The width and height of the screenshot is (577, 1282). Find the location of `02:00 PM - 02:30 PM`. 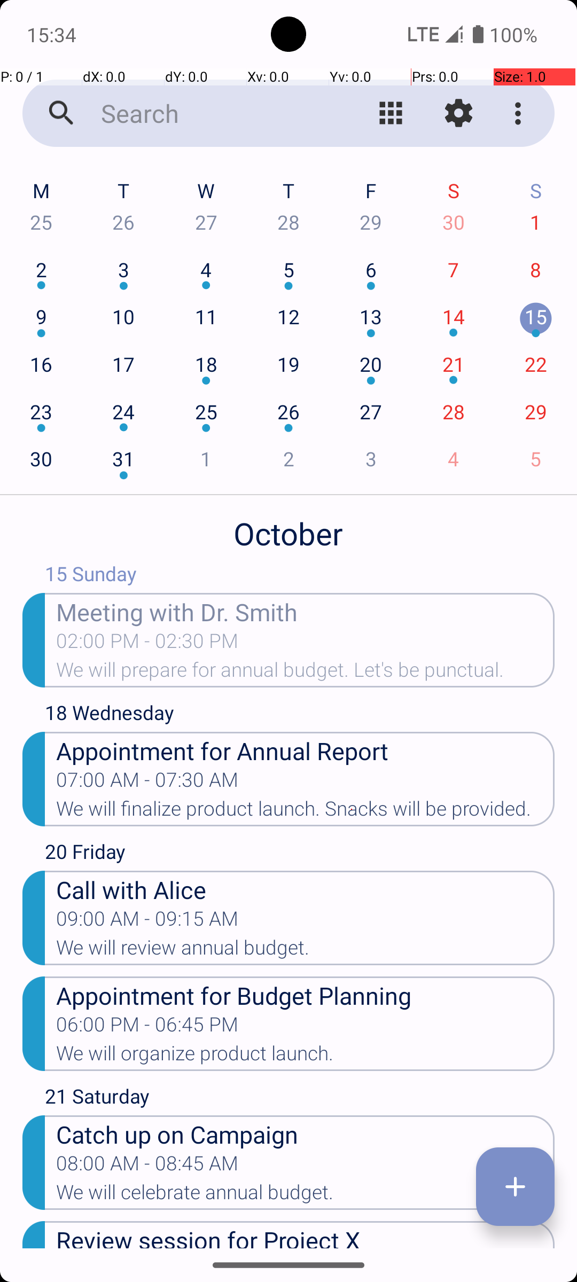

02:00 PM - 02:30 PM is located at coordinates (147, 644).